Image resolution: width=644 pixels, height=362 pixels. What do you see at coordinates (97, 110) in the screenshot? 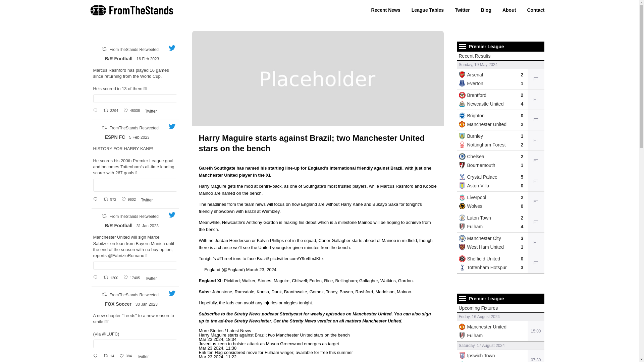
I see `Reply on Twitter 1626311819273936903` at bounding box center [97, 110].